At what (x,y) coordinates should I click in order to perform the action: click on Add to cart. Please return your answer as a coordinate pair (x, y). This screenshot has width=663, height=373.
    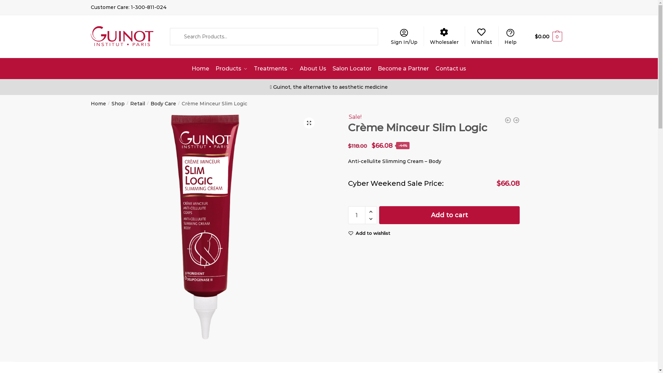
    Looking at the image, I should click on (450, 215).